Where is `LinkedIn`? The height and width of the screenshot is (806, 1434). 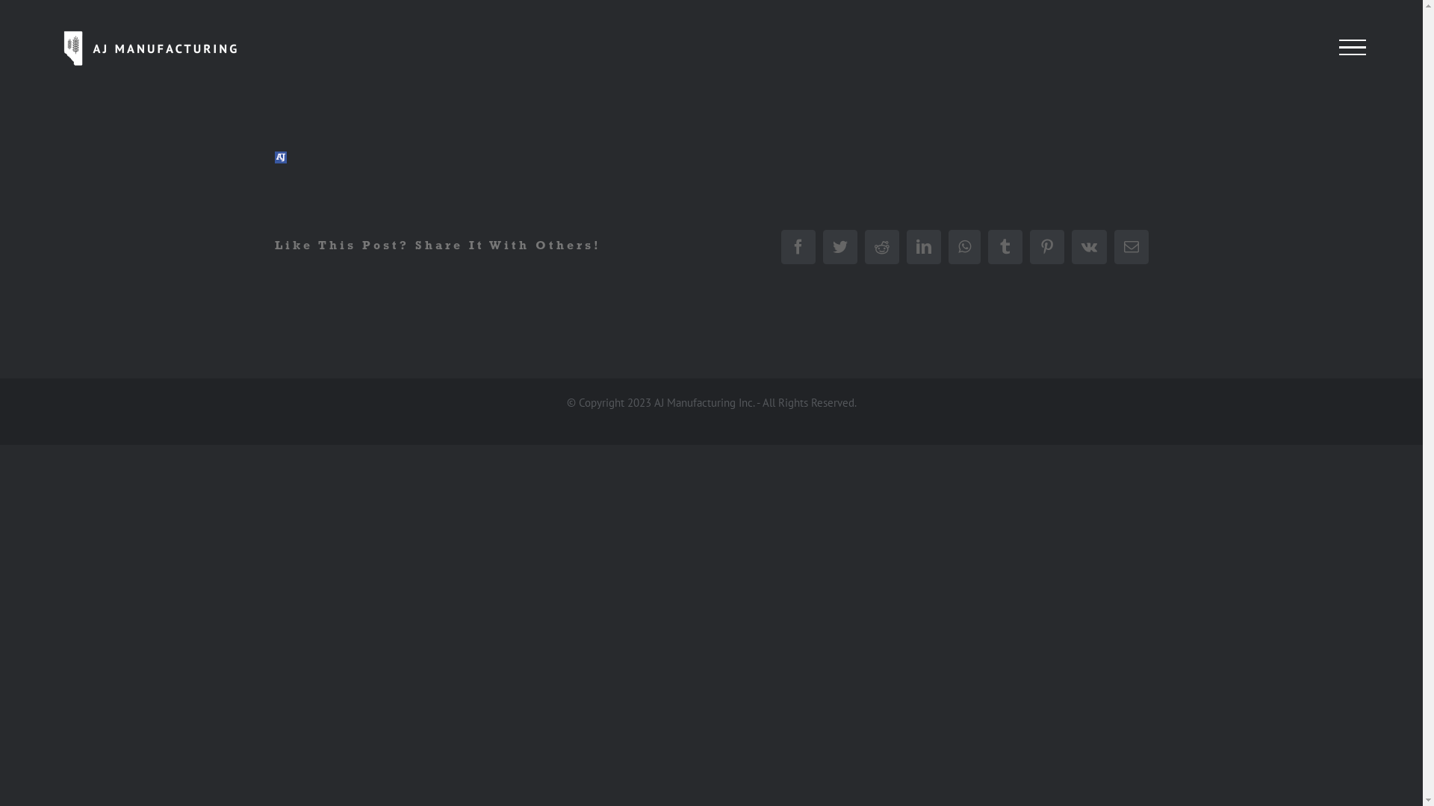
LinkedIn is located at coordinates (924, 247).